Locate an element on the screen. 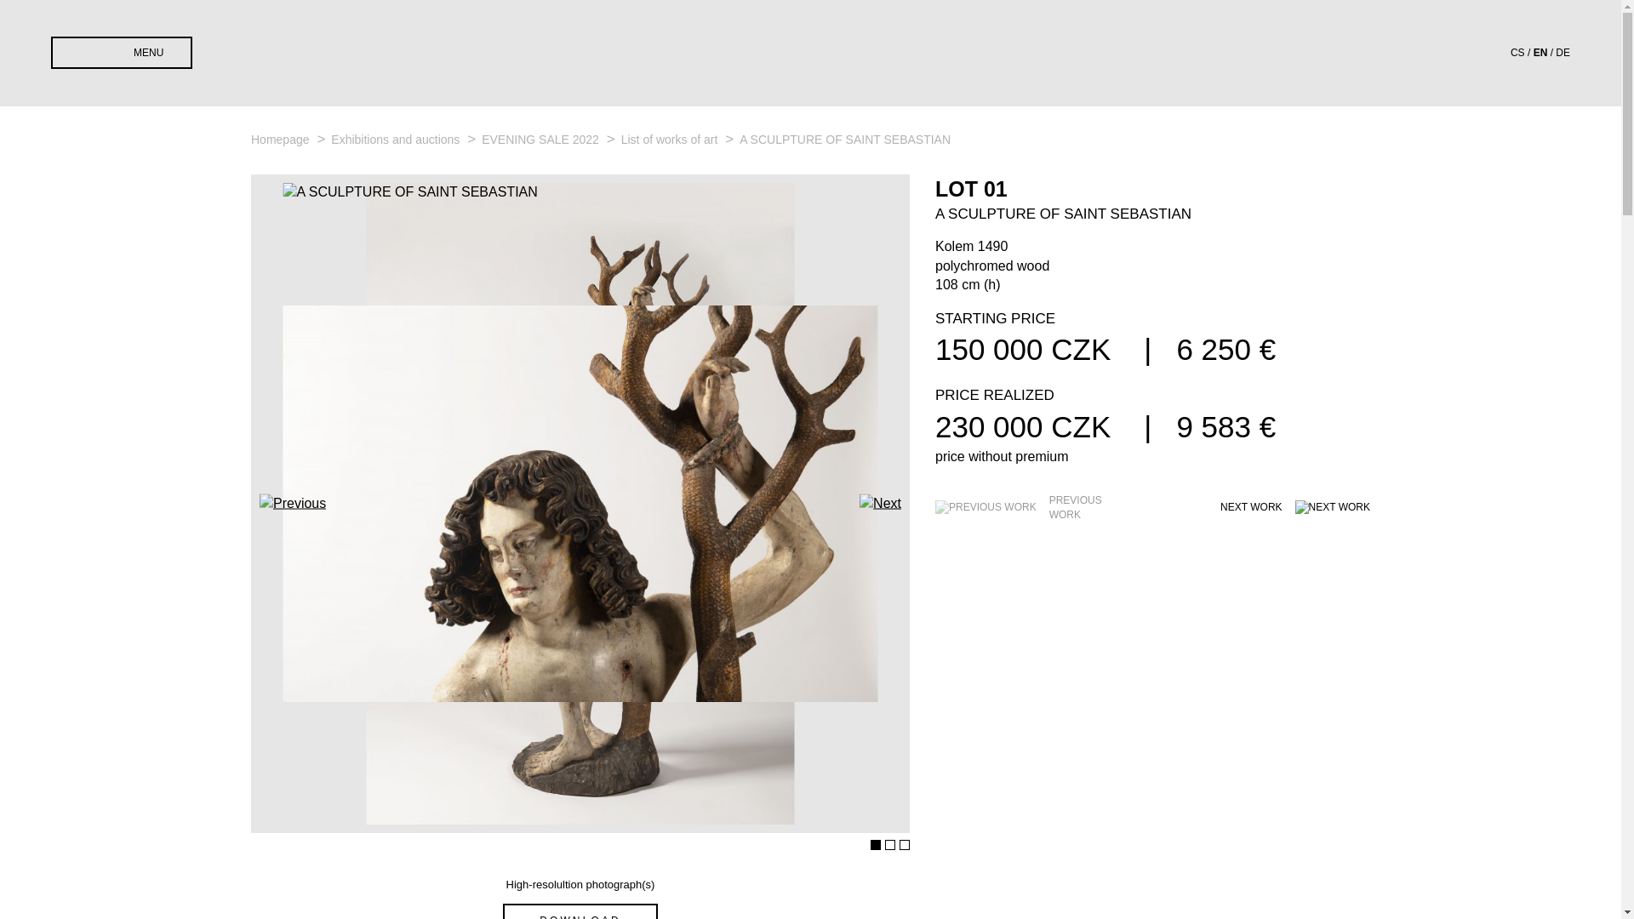 The width and height of the screenshot is (1634, 919). A SCULPTURE OF SAINT SEBASTIAN is located at coordinates (845, 139).